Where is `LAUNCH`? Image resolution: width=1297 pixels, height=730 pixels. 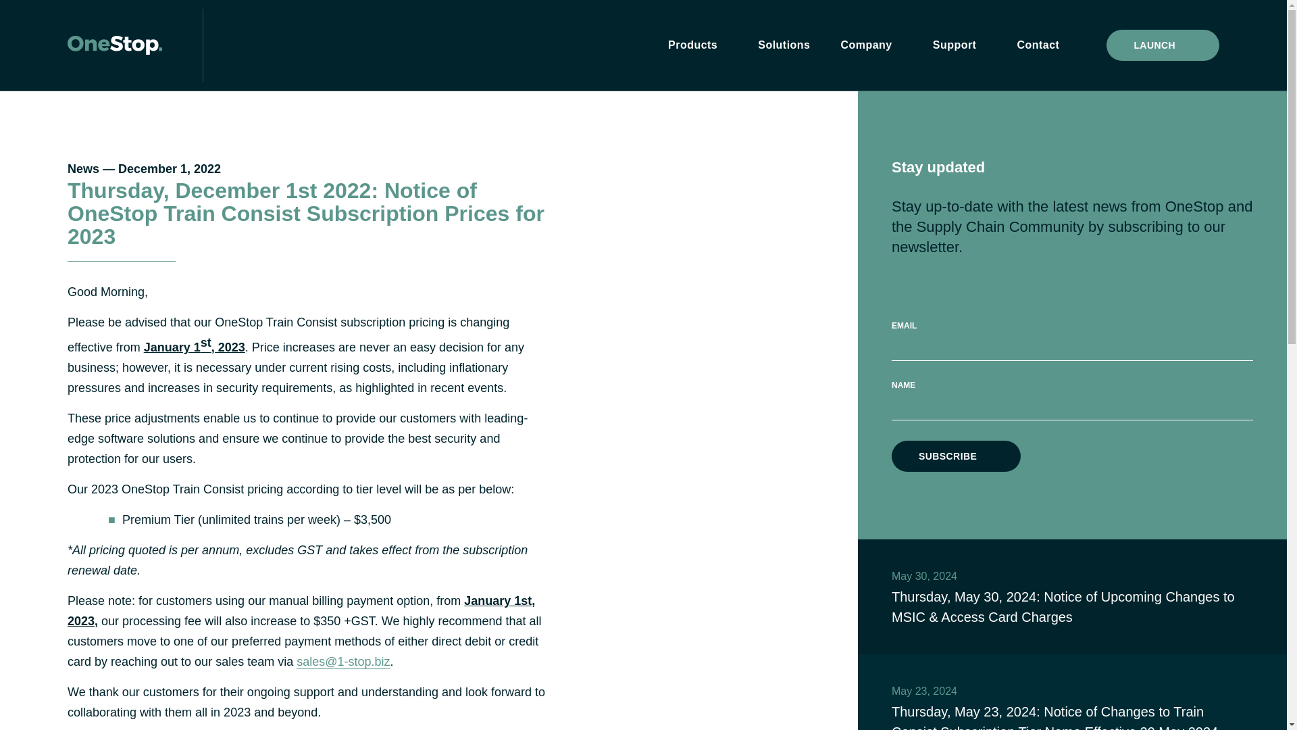
LAUNCH is located at coordinates (1162, 45).